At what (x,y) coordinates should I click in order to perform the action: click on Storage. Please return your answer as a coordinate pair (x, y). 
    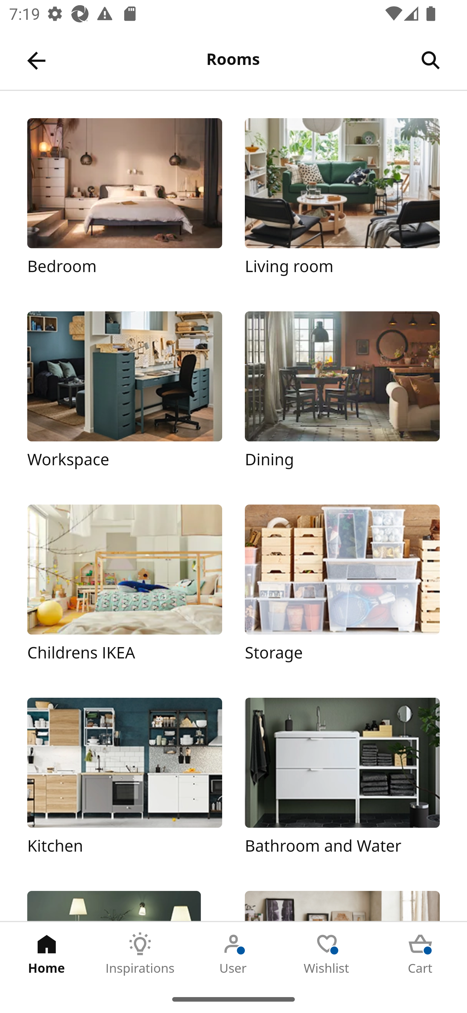
    Looking at the image, I should click on (342, 589).